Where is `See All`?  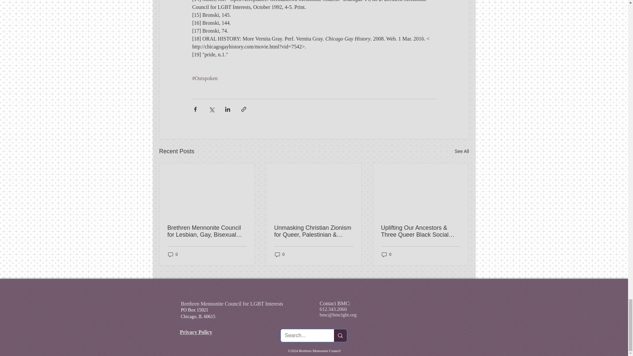
See All is located at coordinates (462, 151).